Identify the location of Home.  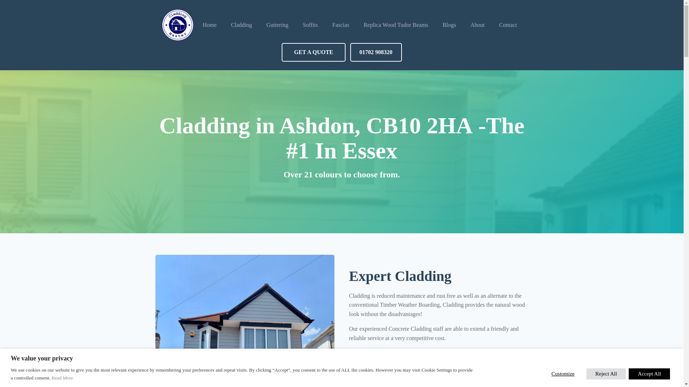
(210, 25).